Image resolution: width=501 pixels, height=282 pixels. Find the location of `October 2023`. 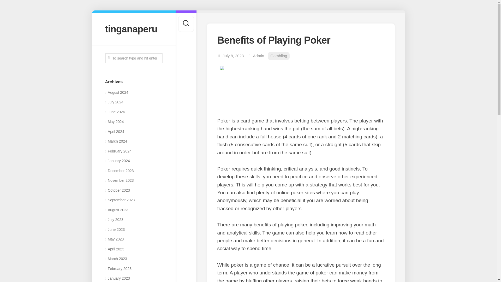

October 2023 is located at coordinates (117, 190).